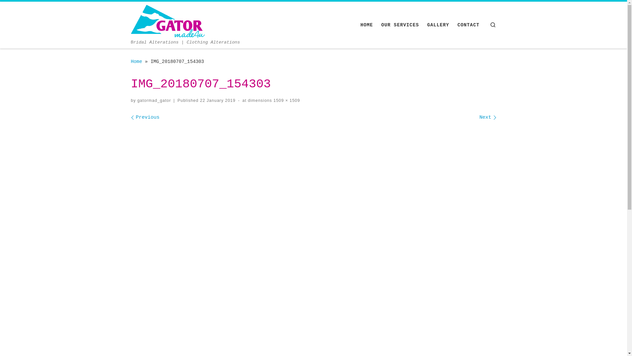 The width and height of the screenshot is (632, 356). Describe the element at coordinates (400, 25) in the screenshot. I see `OUR SERVICES` at that location.